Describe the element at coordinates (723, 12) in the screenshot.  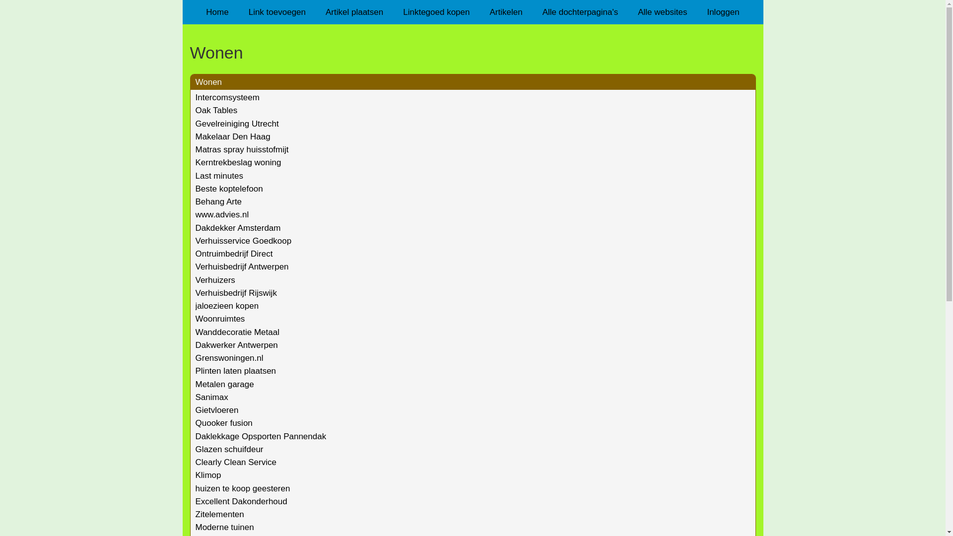
I see `Inloggen` at that location.